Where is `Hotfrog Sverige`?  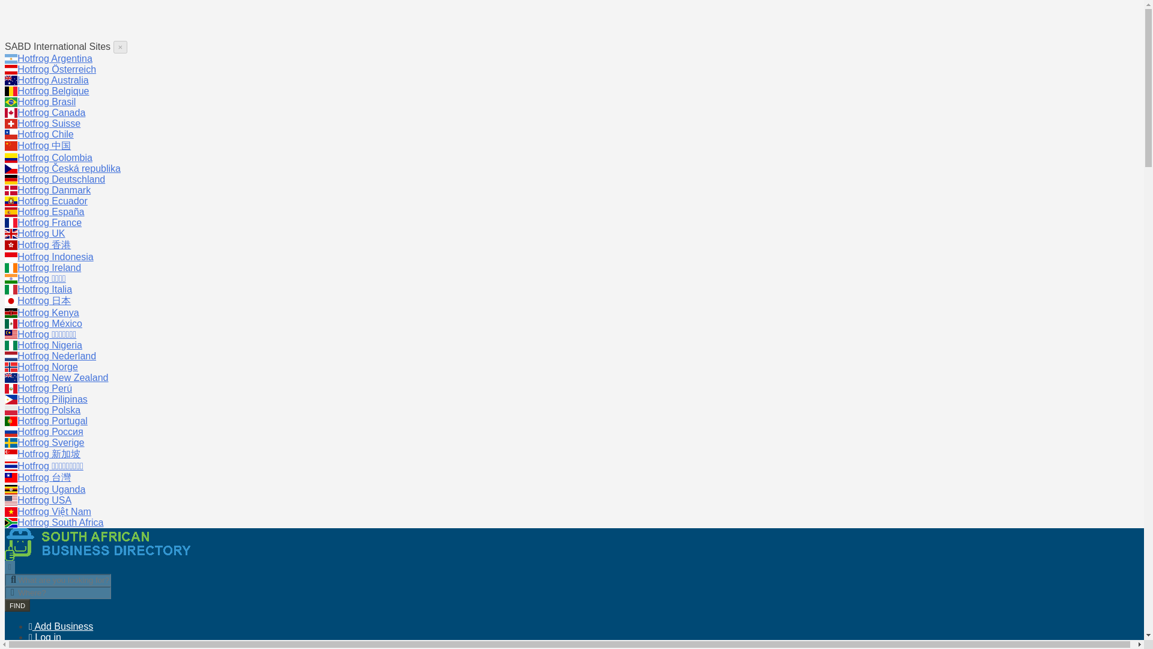 Hotfrog Sverige is located at coordinates (50, 442).